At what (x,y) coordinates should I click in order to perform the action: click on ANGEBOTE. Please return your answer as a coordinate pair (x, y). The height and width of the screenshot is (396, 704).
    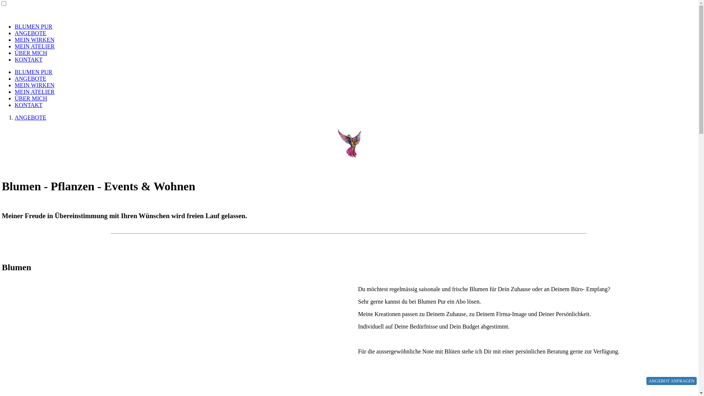
    Looking at the image, I should click on (30, 117).